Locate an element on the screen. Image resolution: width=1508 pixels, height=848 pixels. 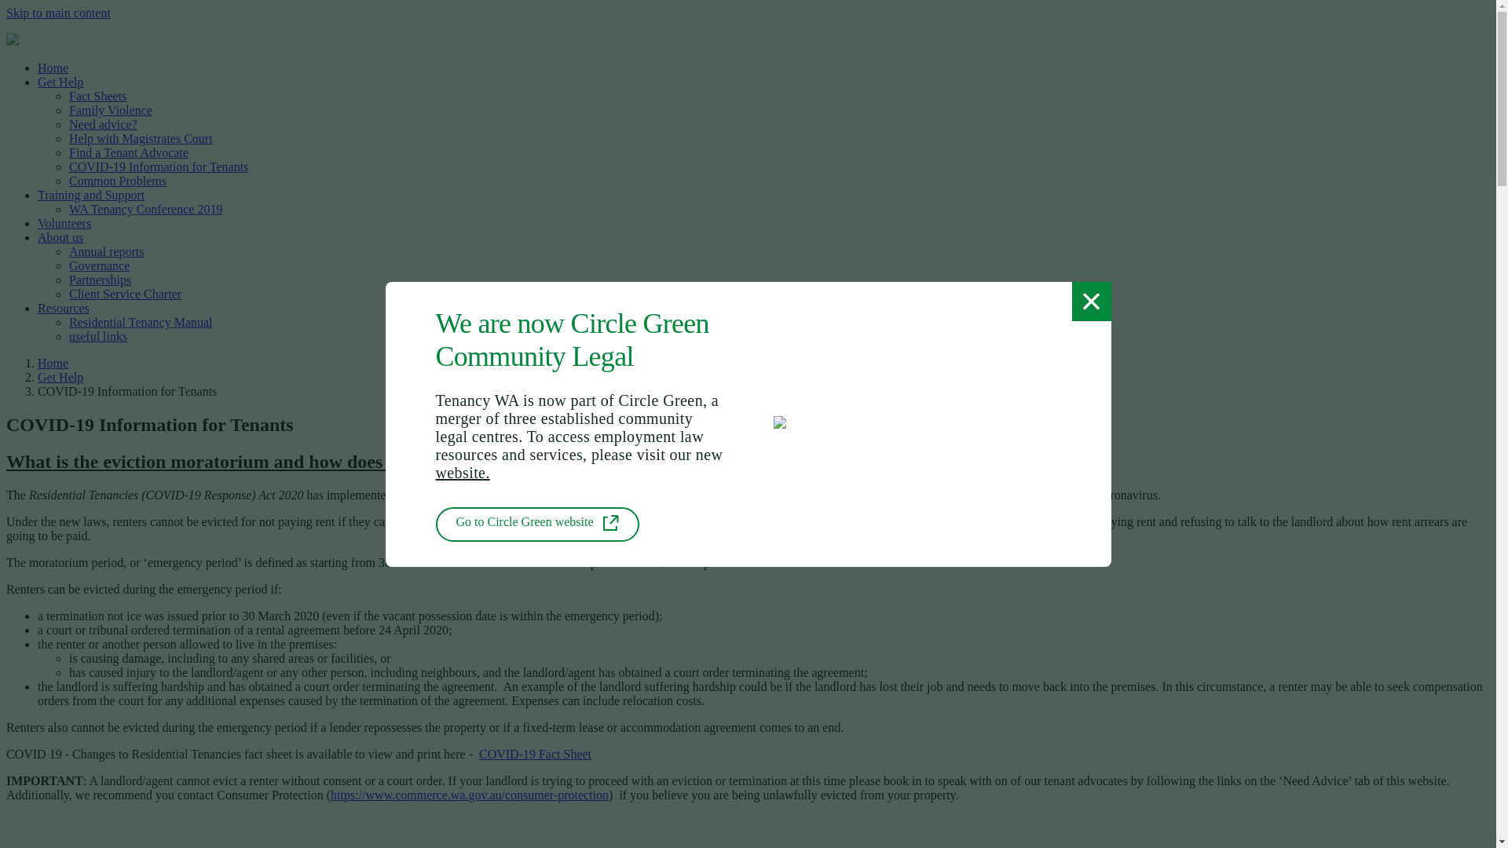
Annual reports is located at coordinates (107, 251).